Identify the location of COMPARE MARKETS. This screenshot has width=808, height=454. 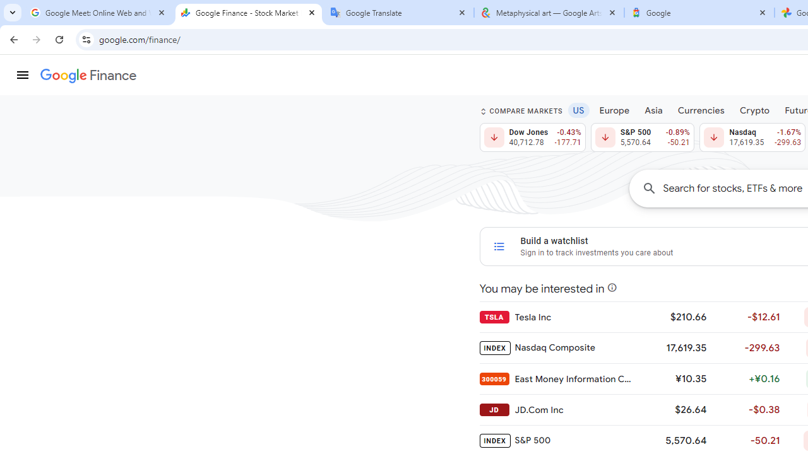
(521, 111).